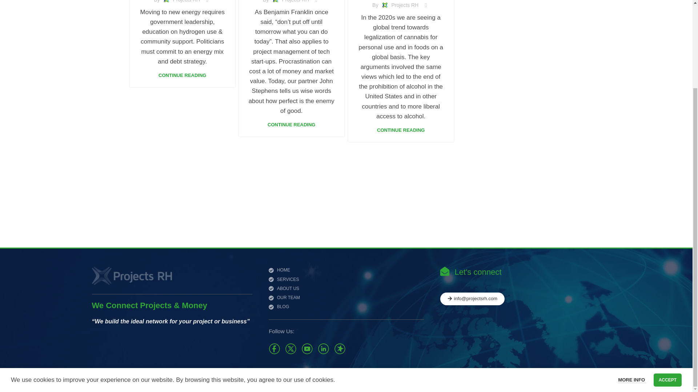 The height and width of the screenshot is (392, 698). I want to click on Projects RH, so click(295, 1).